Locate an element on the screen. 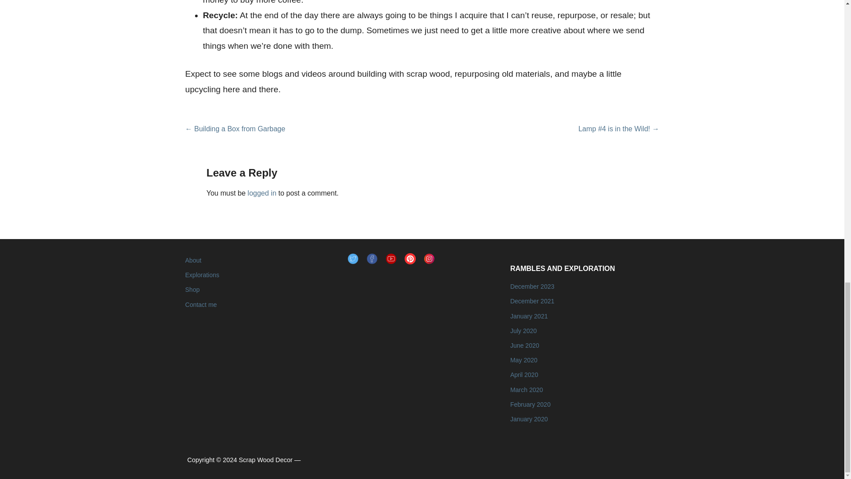 Image resolution: width=851 pixels, height=479 pixels. Contact me is located at coordinates (201, 305).